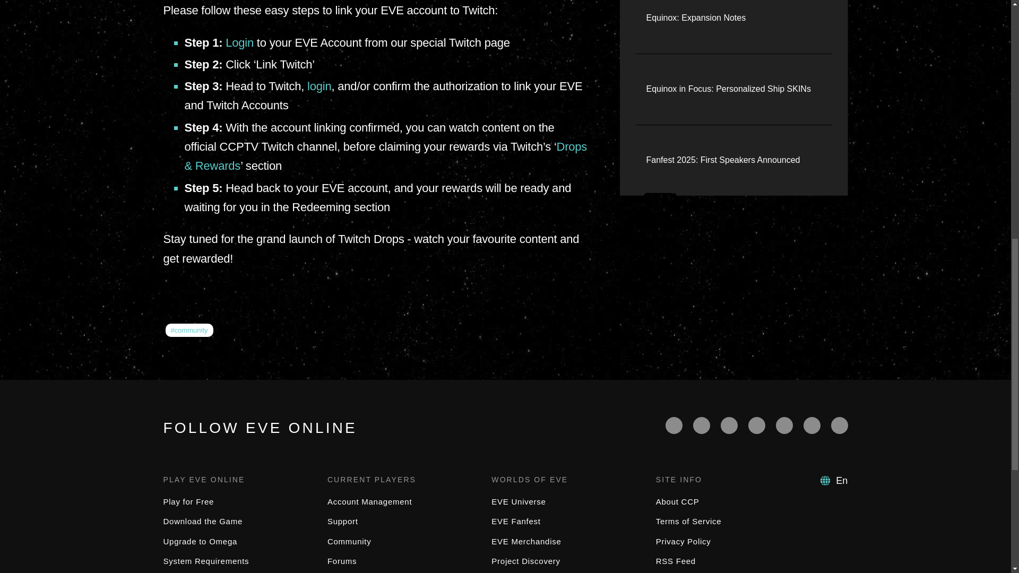 The image size is (1019, 573). What do you see at coordinates (784, 426) in the screenshot?
I see `Discord` at bounding box center [784, 426].